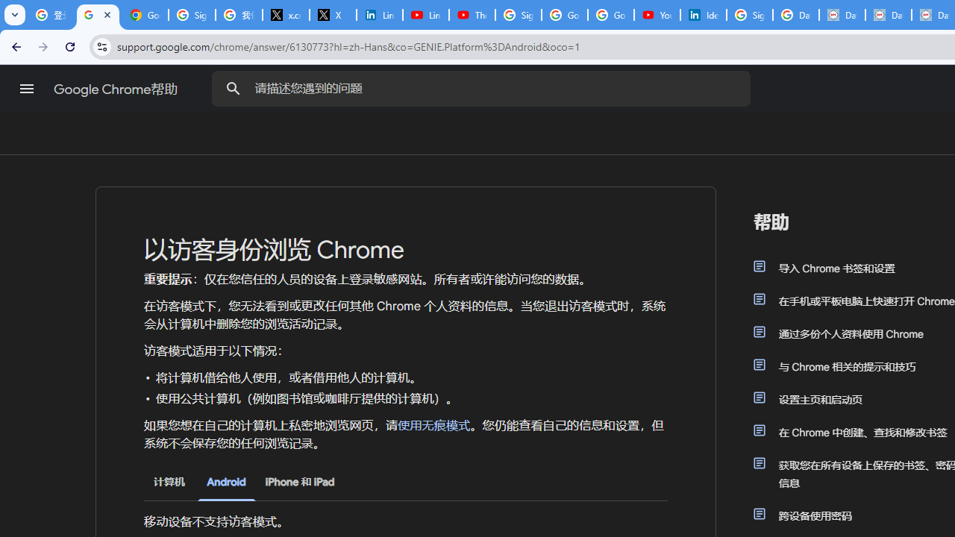 The image size is (955, 537). What do you see at coordinates (15, 15) in the screenshot?
I see `Search tabs` at bounding box center [15, 15].